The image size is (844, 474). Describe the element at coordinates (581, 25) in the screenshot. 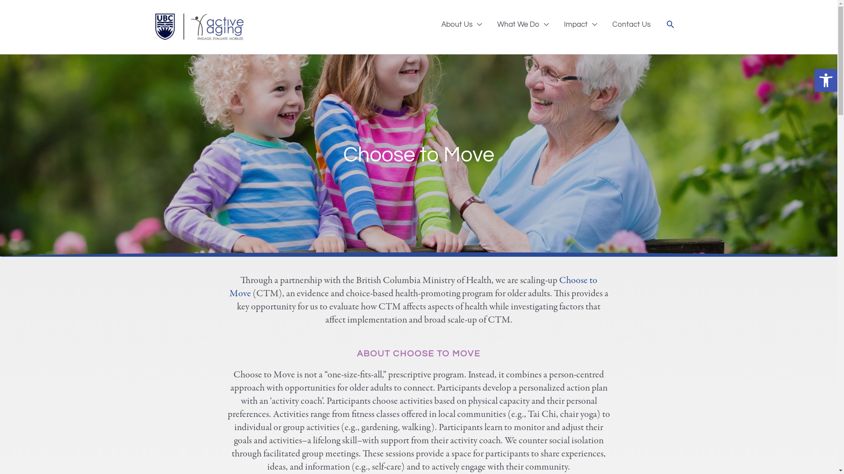

I see `Impact` at that location.